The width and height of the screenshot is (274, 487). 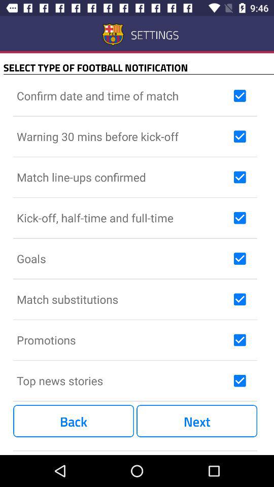 I want to click on press item next to the next item, so click(x=74, y=421).